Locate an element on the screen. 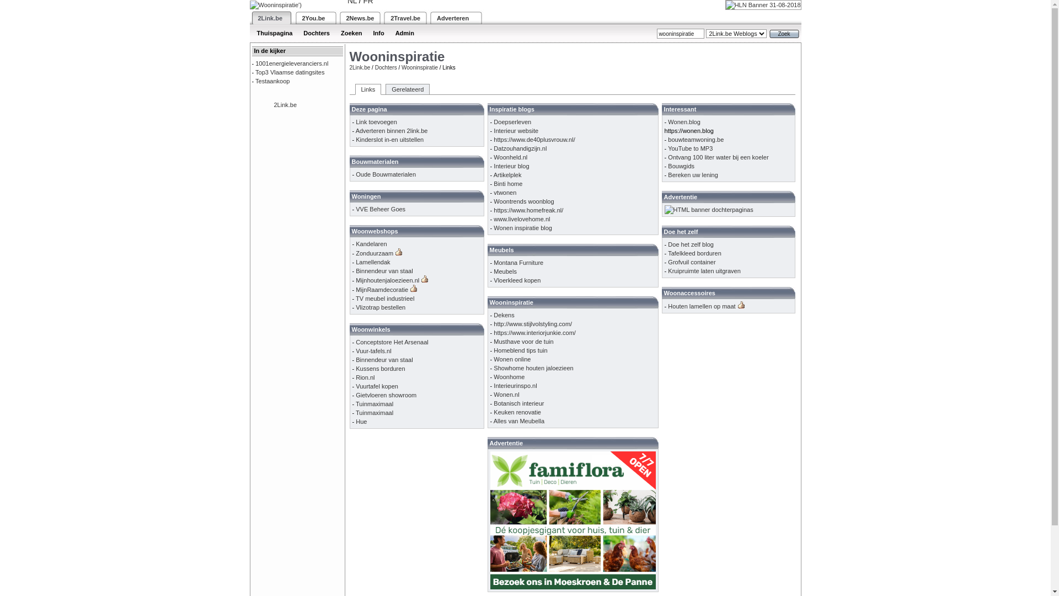 This screenshot has width=1059, height=596. TV meubel industrieel is located at coordinates (385, 299).